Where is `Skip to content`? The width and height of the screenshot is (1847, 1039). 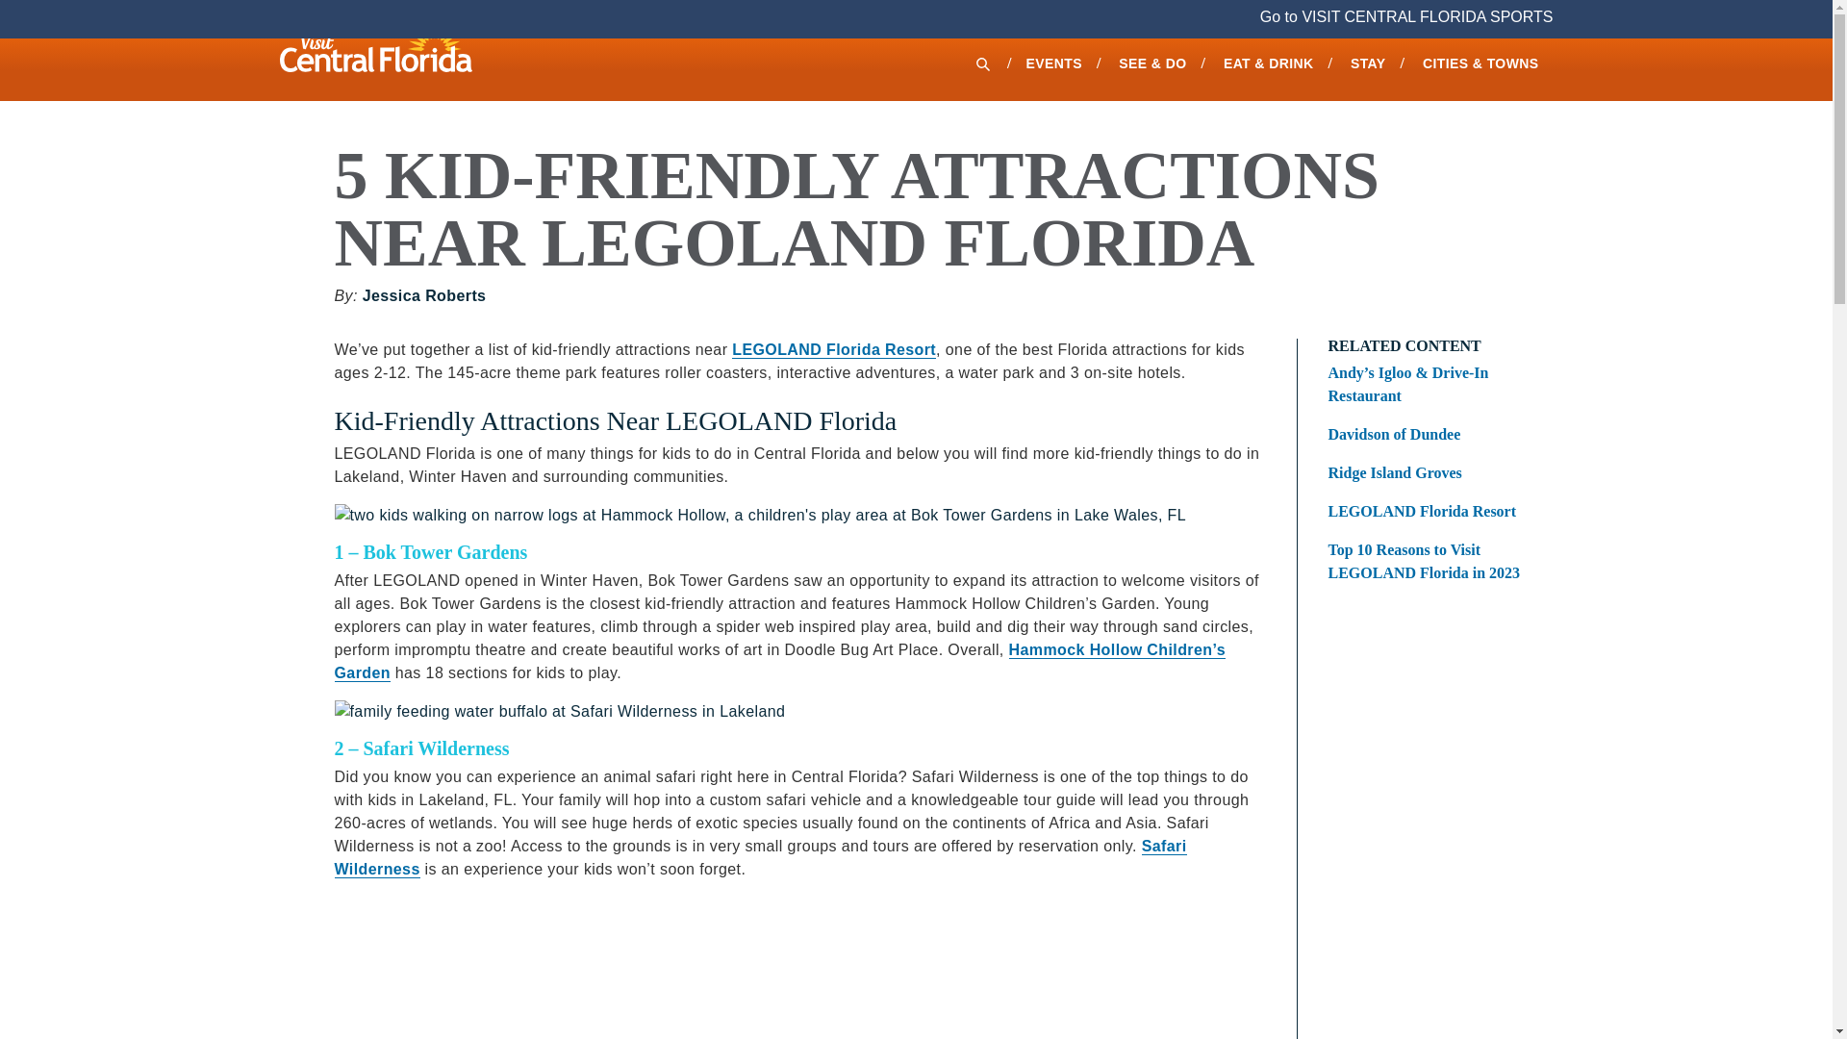
Skip to content is located at coordinates (50, 12).